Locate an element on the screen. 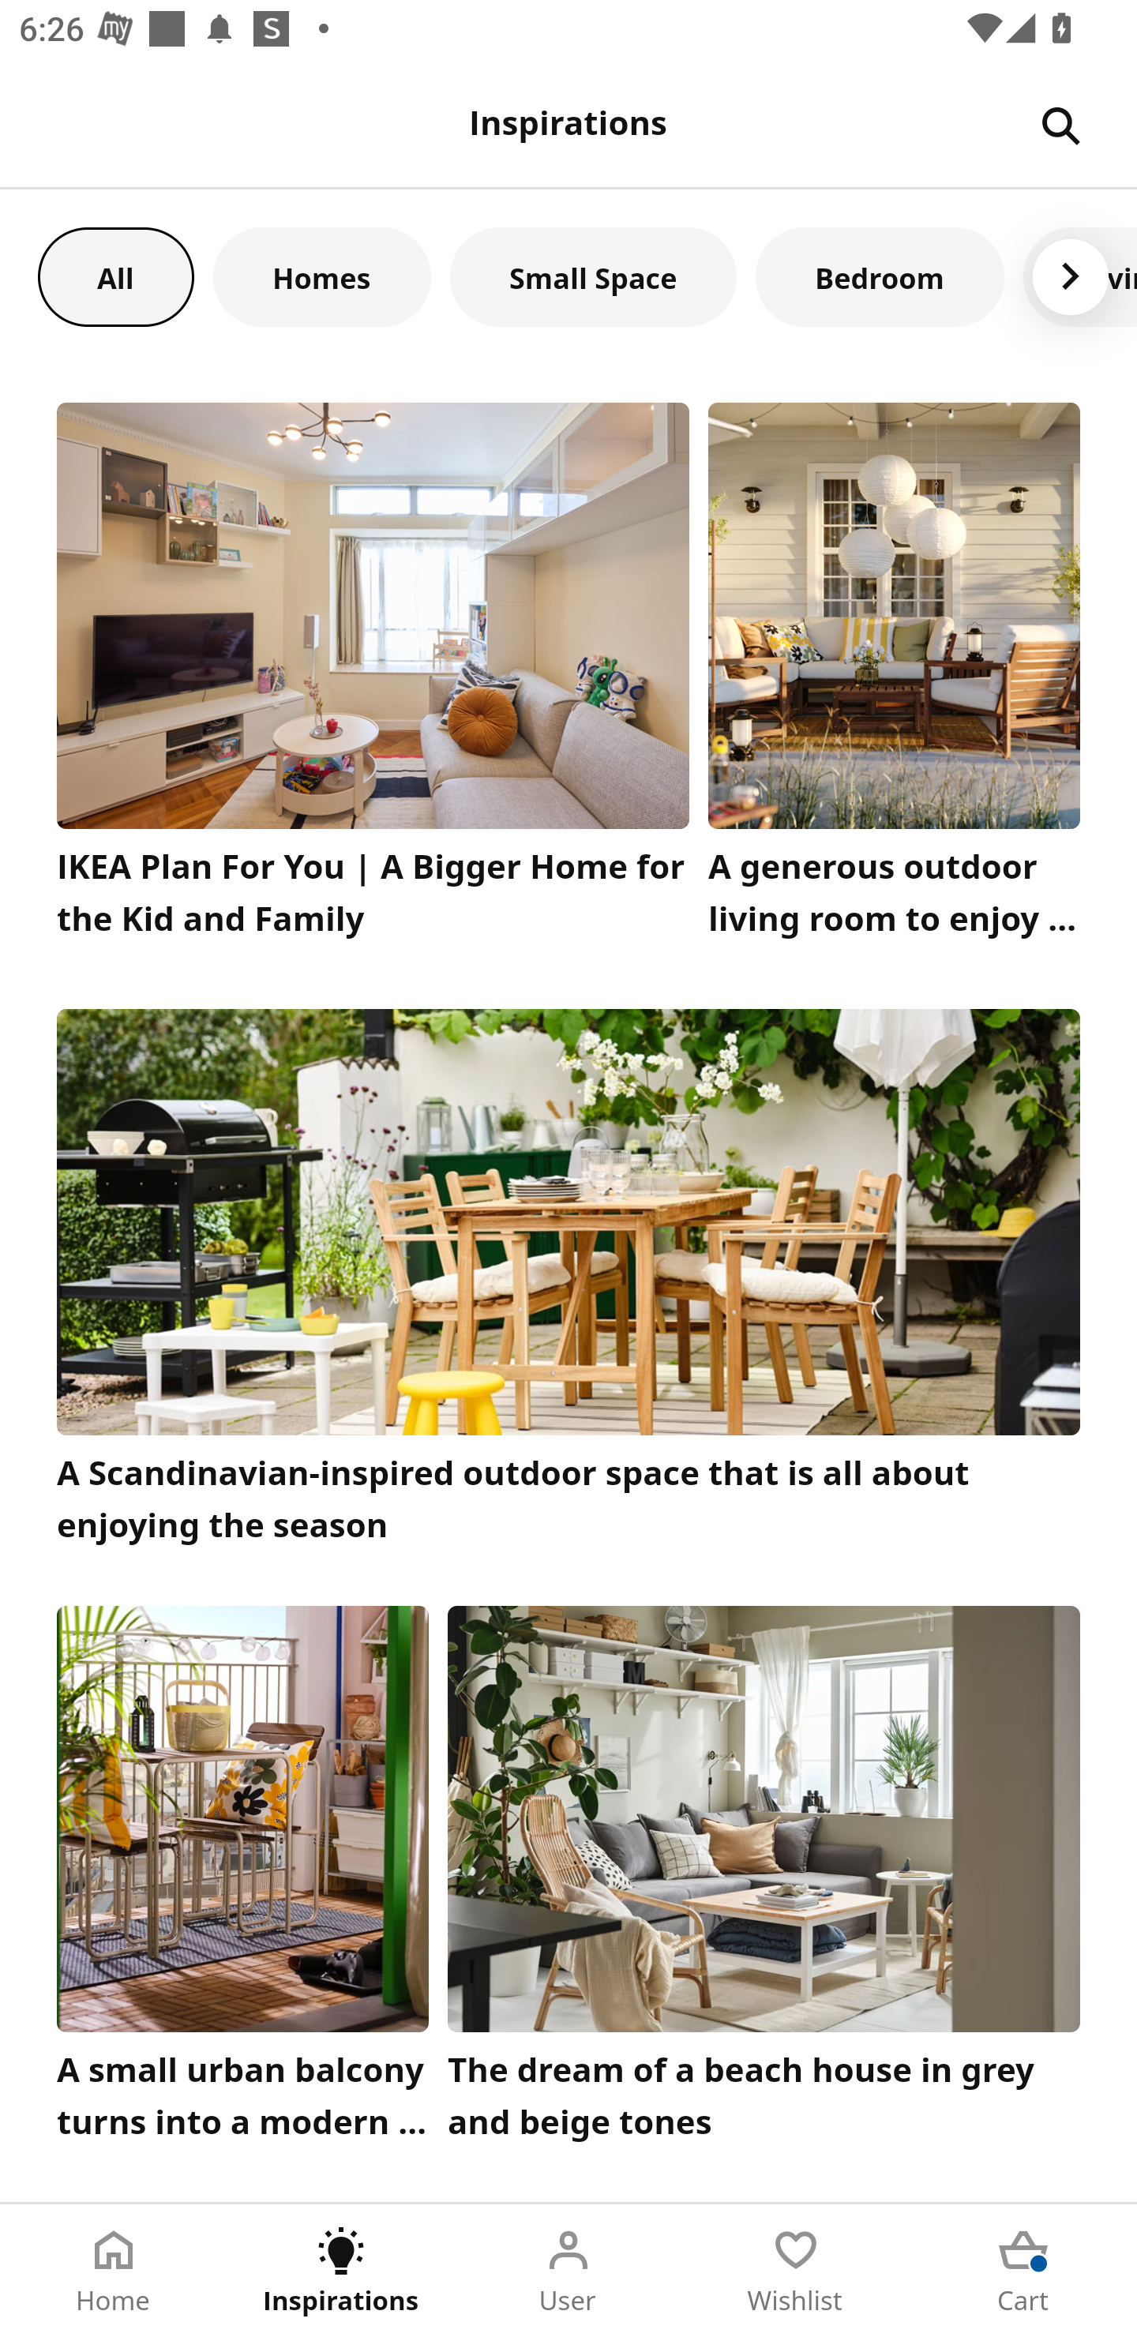  All is located at coordinates (115, 276).